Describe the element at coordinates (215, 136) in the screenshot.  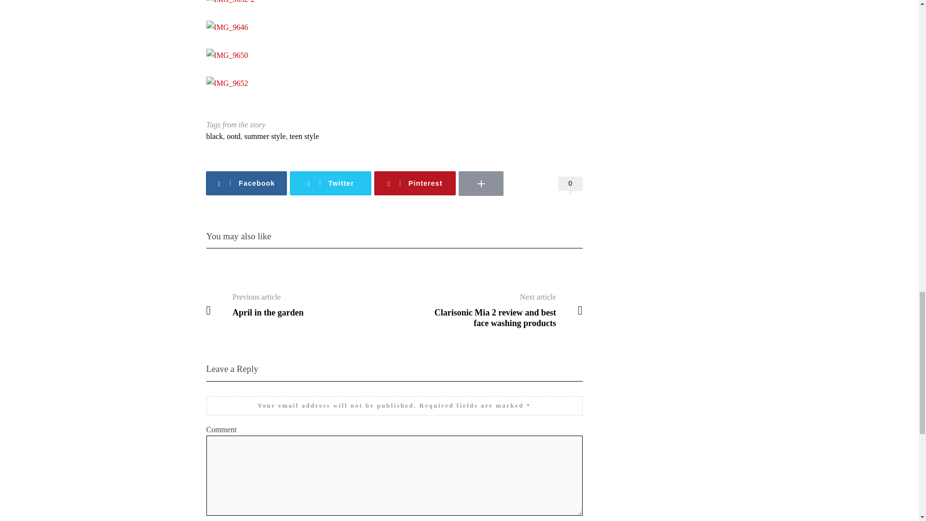
I see `black` at that location.